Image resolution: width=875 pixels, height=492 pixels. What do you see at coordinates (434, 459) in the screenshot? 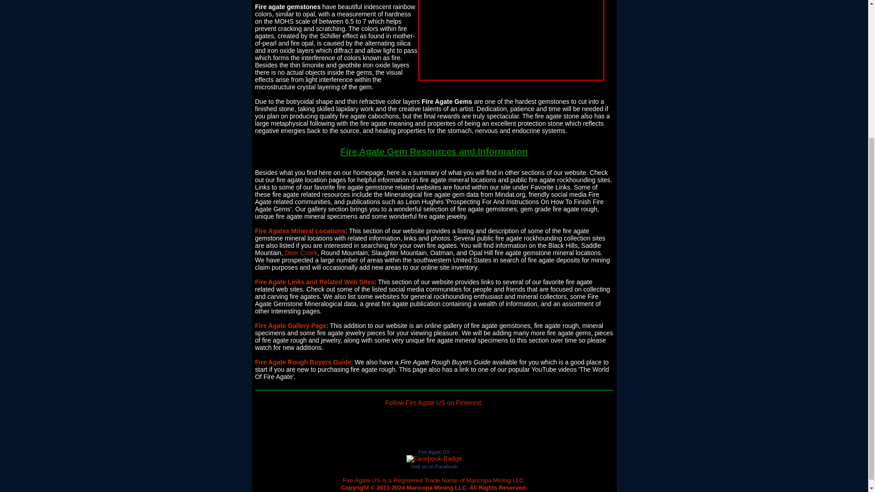
I see `fireagate.store` at bounding box center [434, 459].